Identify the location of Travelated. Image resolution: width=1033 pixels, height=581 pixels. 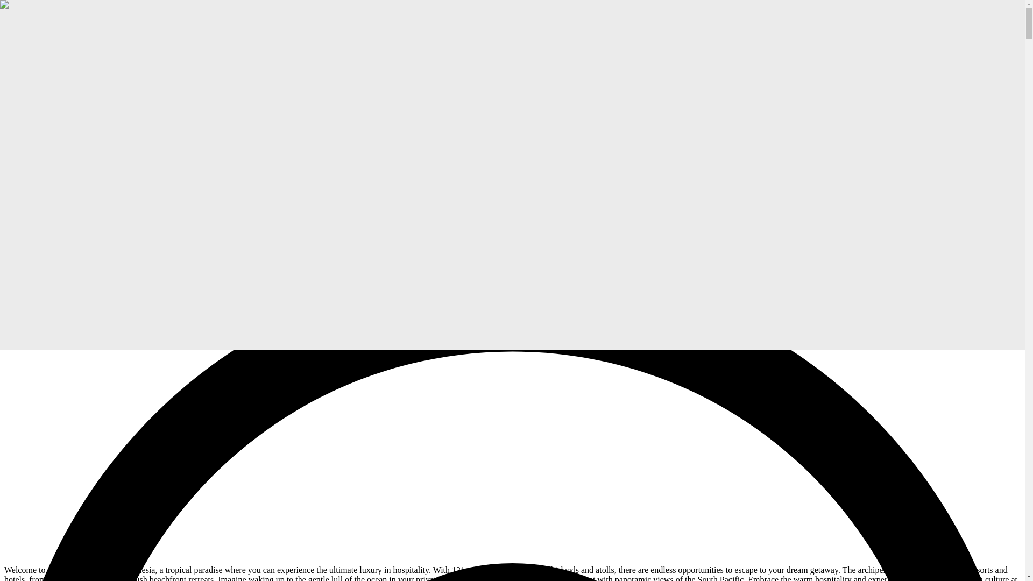
(27, 22).